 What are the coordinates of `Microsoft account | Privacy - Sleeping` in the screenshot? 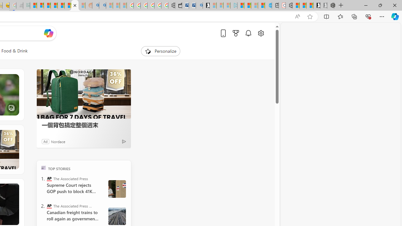 It's located at (227, 6).